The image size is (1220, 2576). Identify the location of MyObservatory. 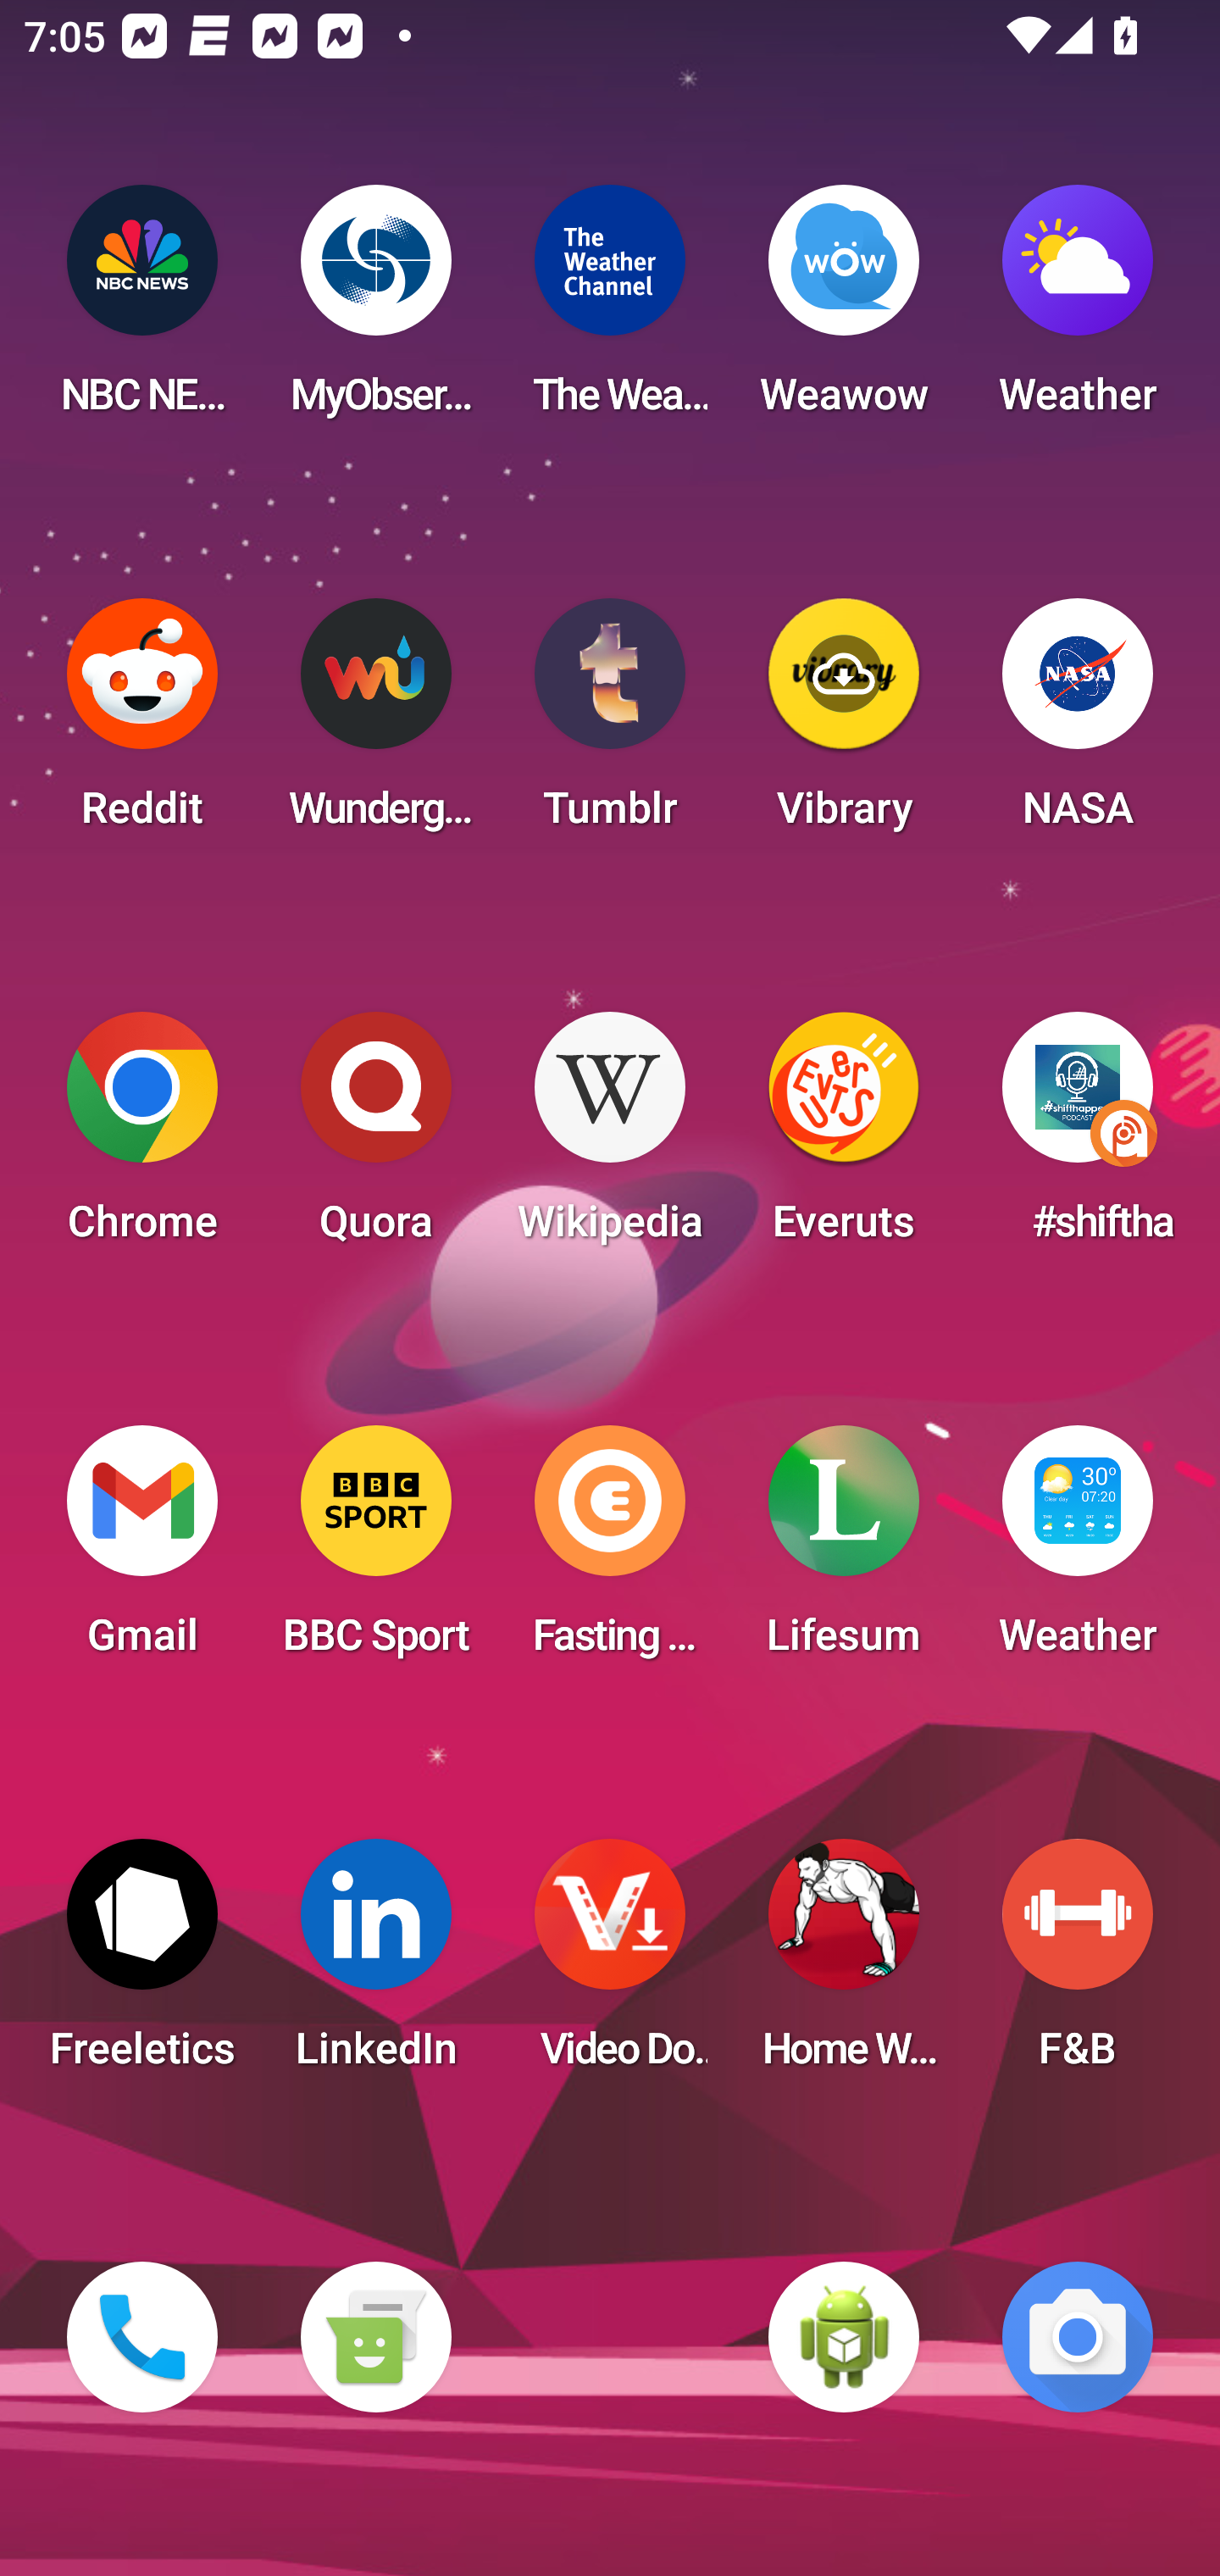
(375, 310).